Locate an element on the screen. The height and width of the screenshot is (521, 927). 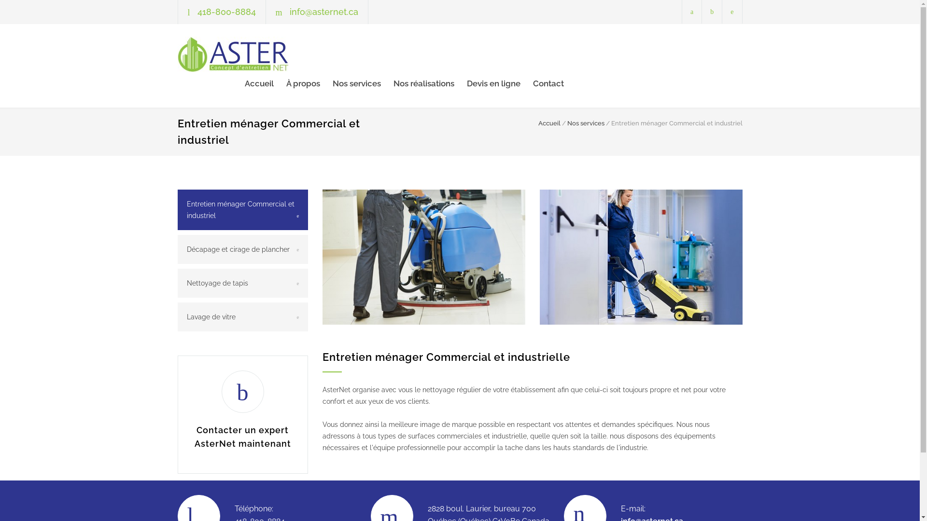
Lavage de vitre is located at coordinates (243, 317).